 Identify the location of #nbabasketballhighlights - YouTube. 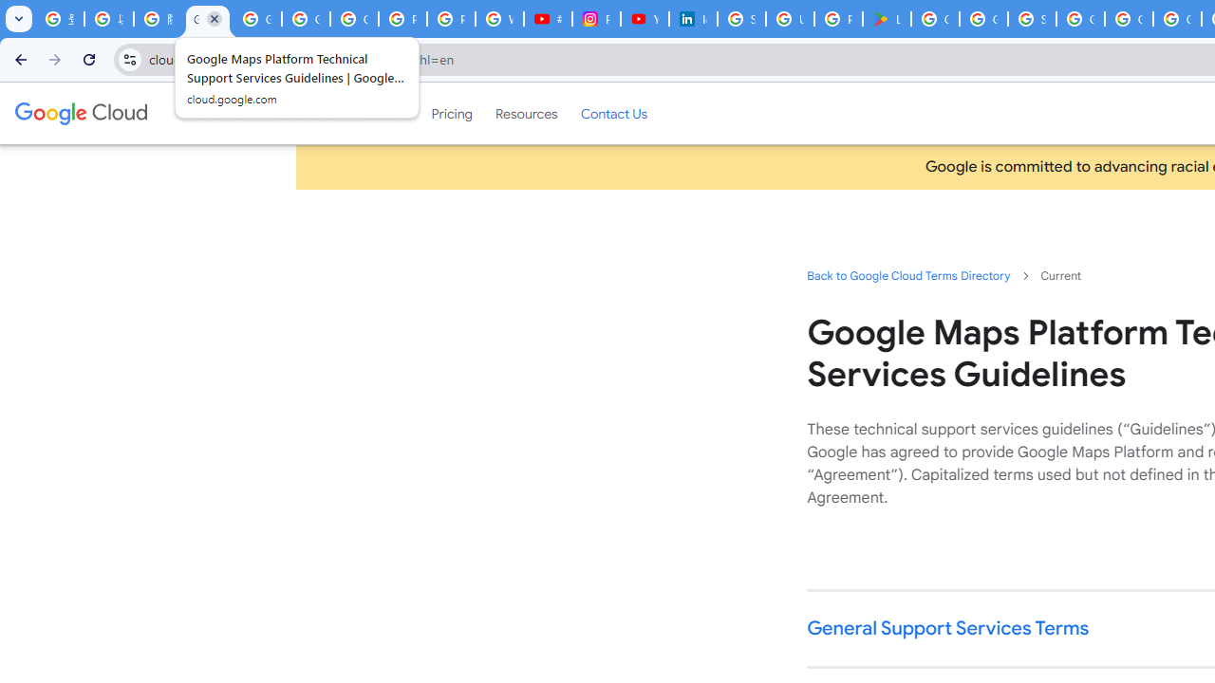
(547, 19).